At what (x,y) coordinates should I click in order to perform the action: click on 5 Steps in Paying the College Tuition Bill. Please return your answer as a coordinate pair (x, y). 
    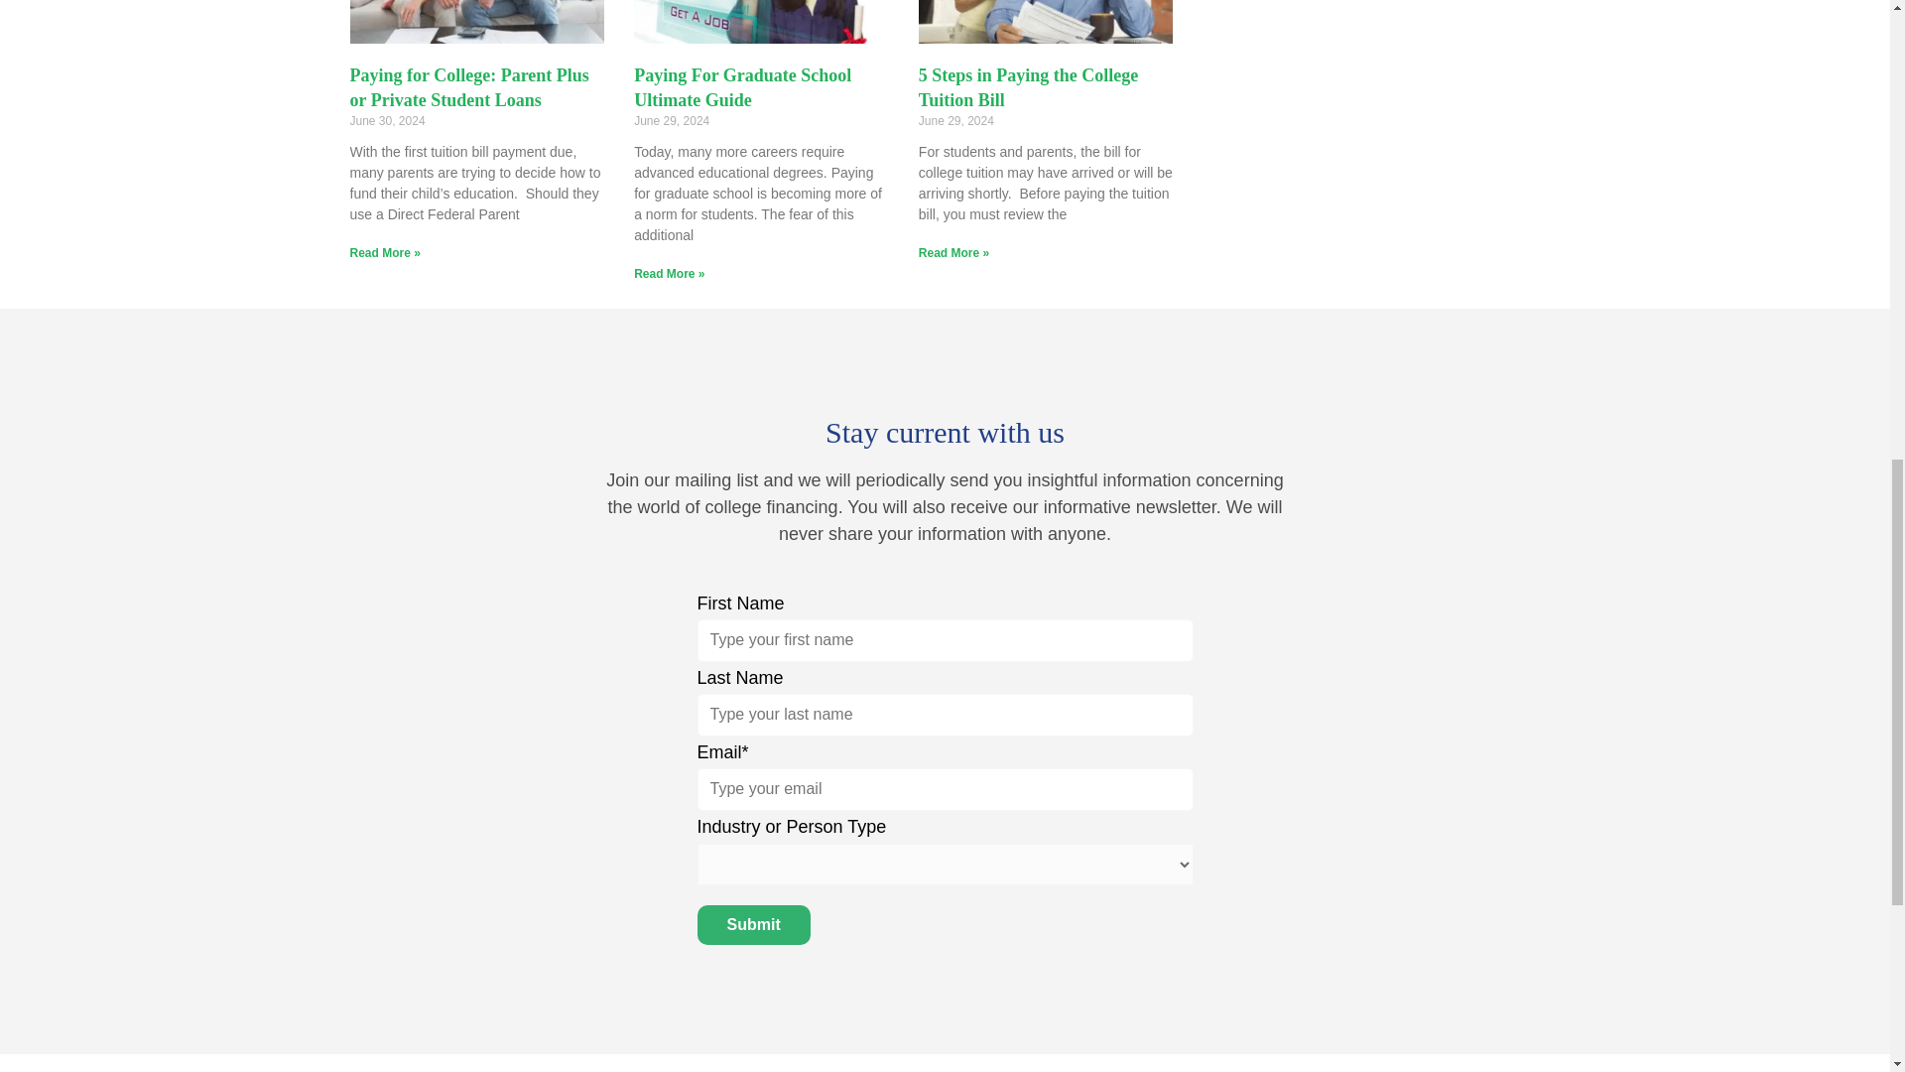
    Looking at the image, I should click on (1028, 87).